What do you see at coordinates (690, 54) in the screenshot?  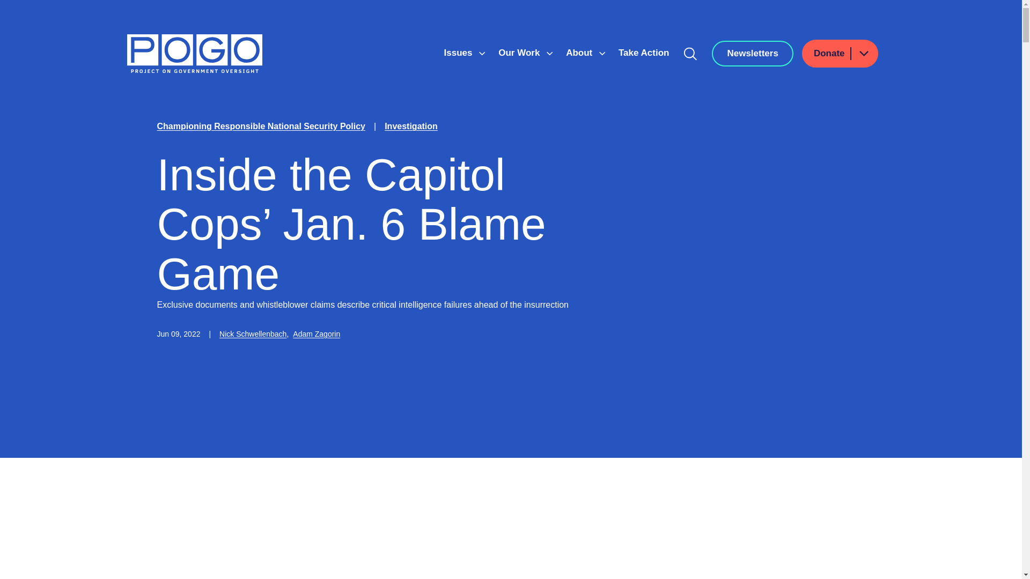 I see `Search` at bounding box center [690, 54].